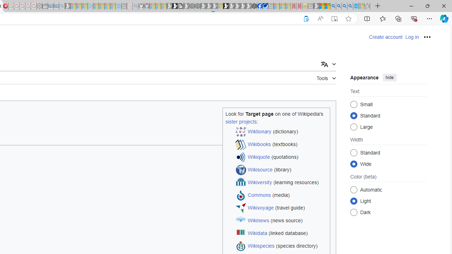  Describe the element at coordinates (354, 152) in the screenshot. I see `Standard` at that location.